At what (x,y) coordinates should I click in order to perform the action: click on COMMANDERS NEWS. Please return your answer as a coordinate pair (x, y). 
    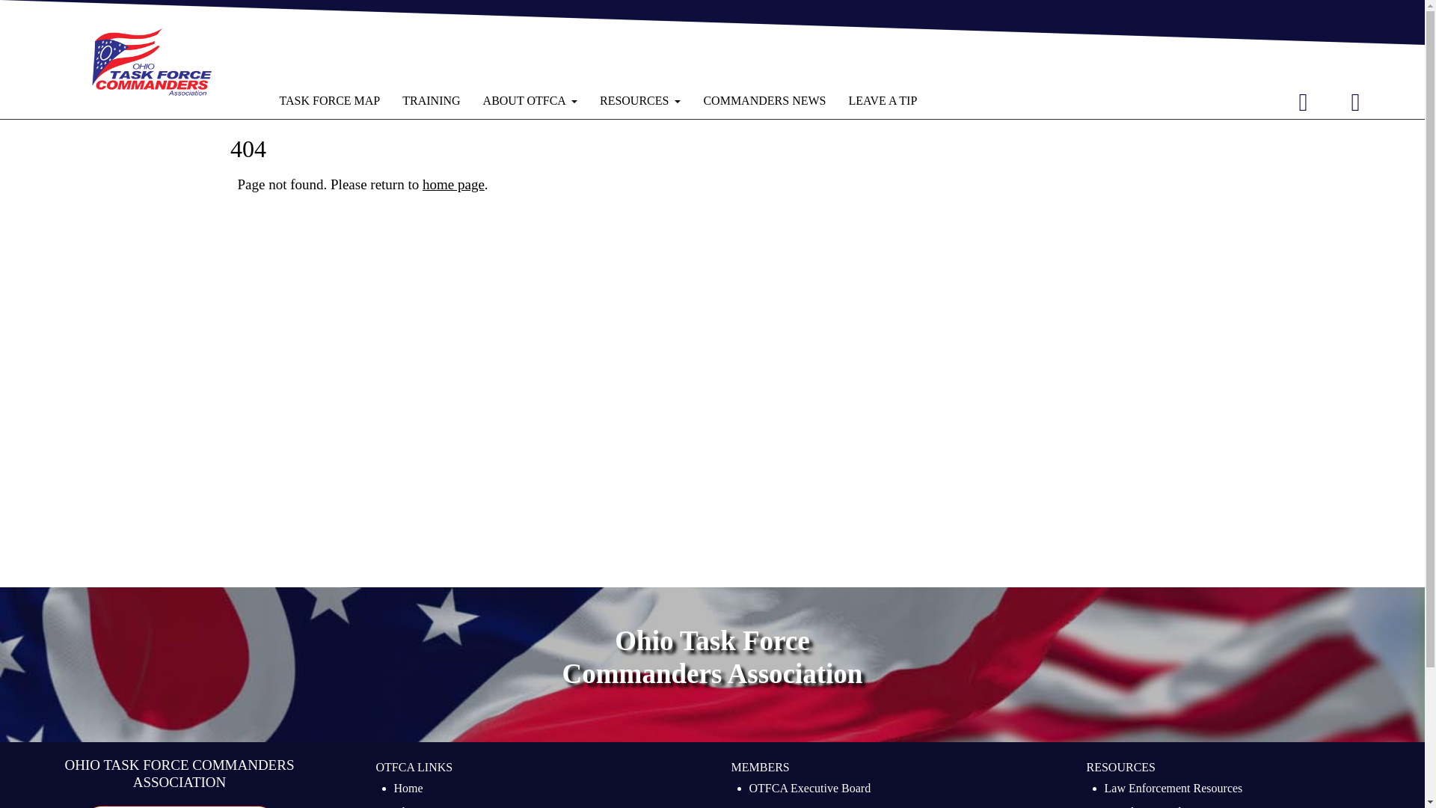
    Looking at the image, I should click on (764, 100).